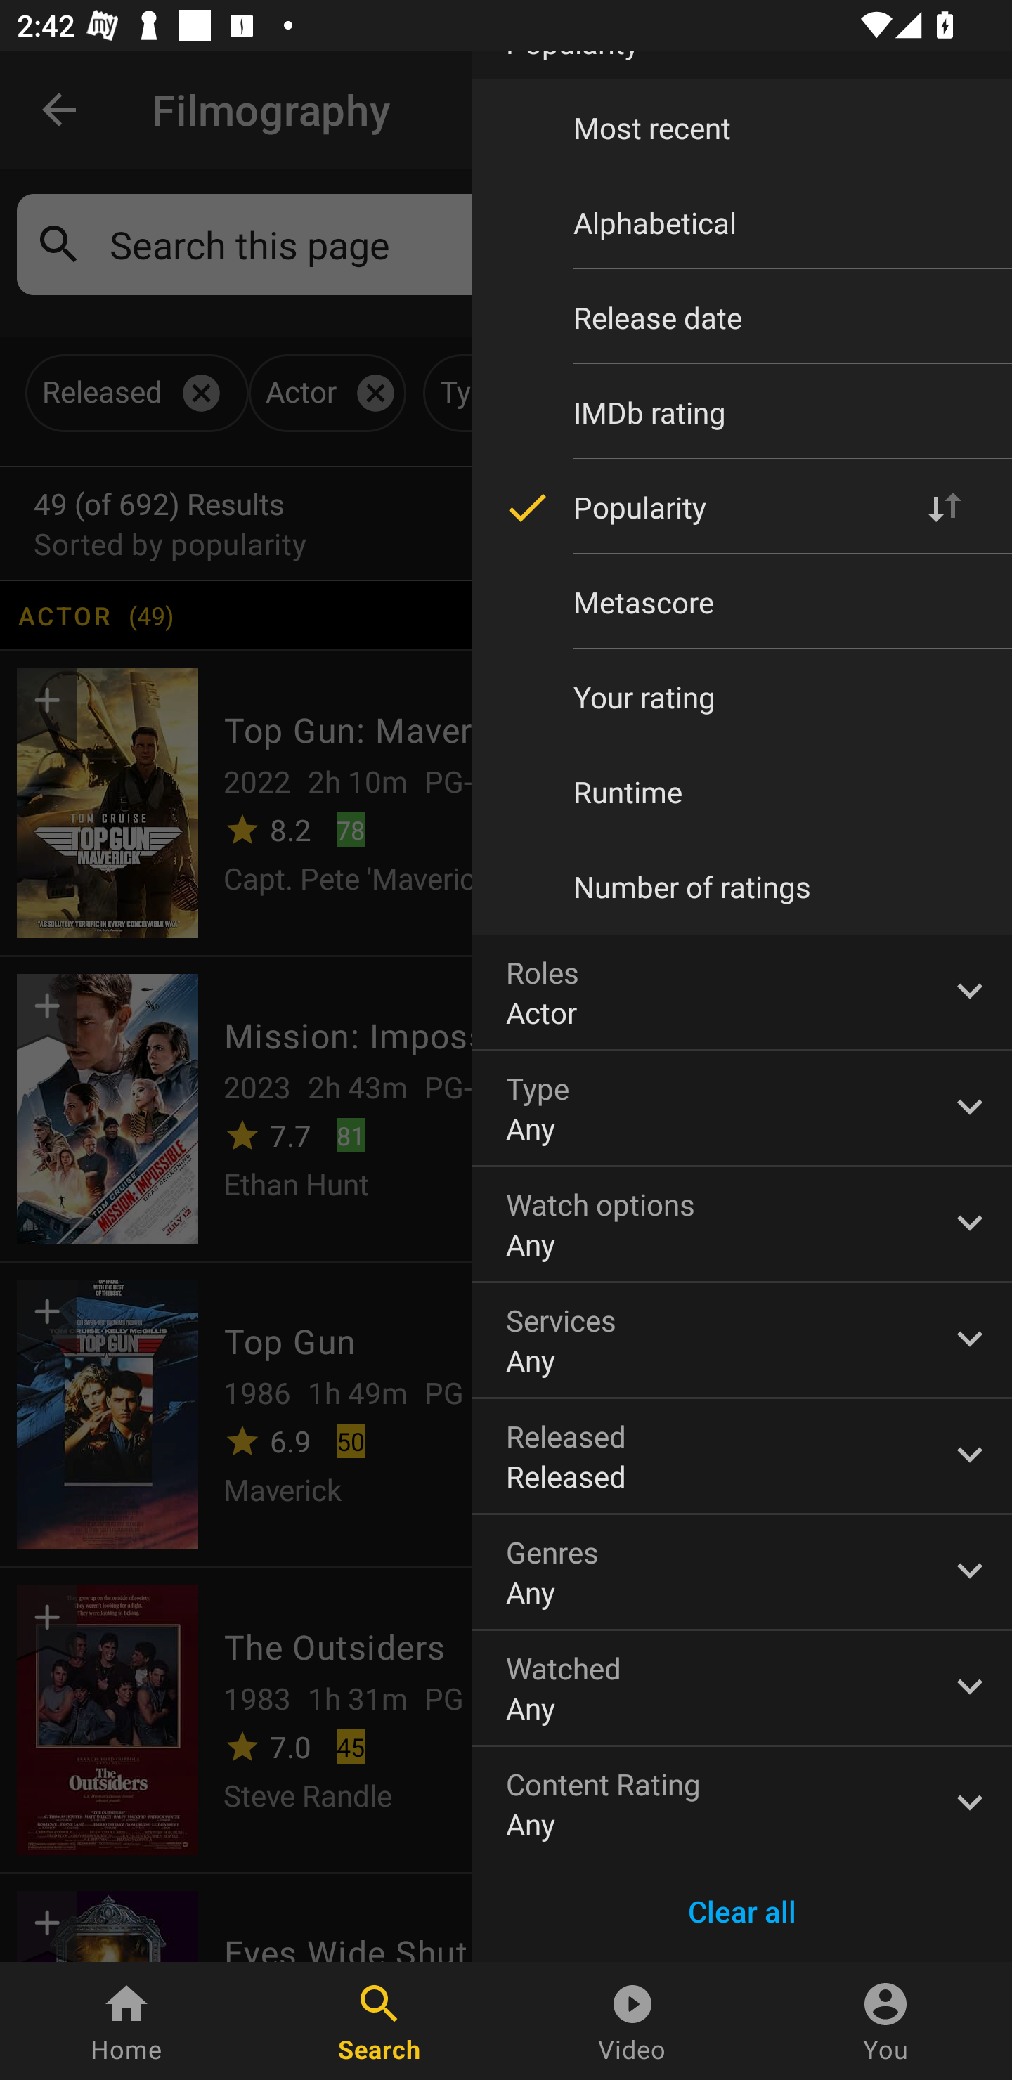 The height and width of the screenshot is (2080, 1012). Describe the element at coordinates (742, 1571) in the screenshot. I see `Genres Any` at that location.